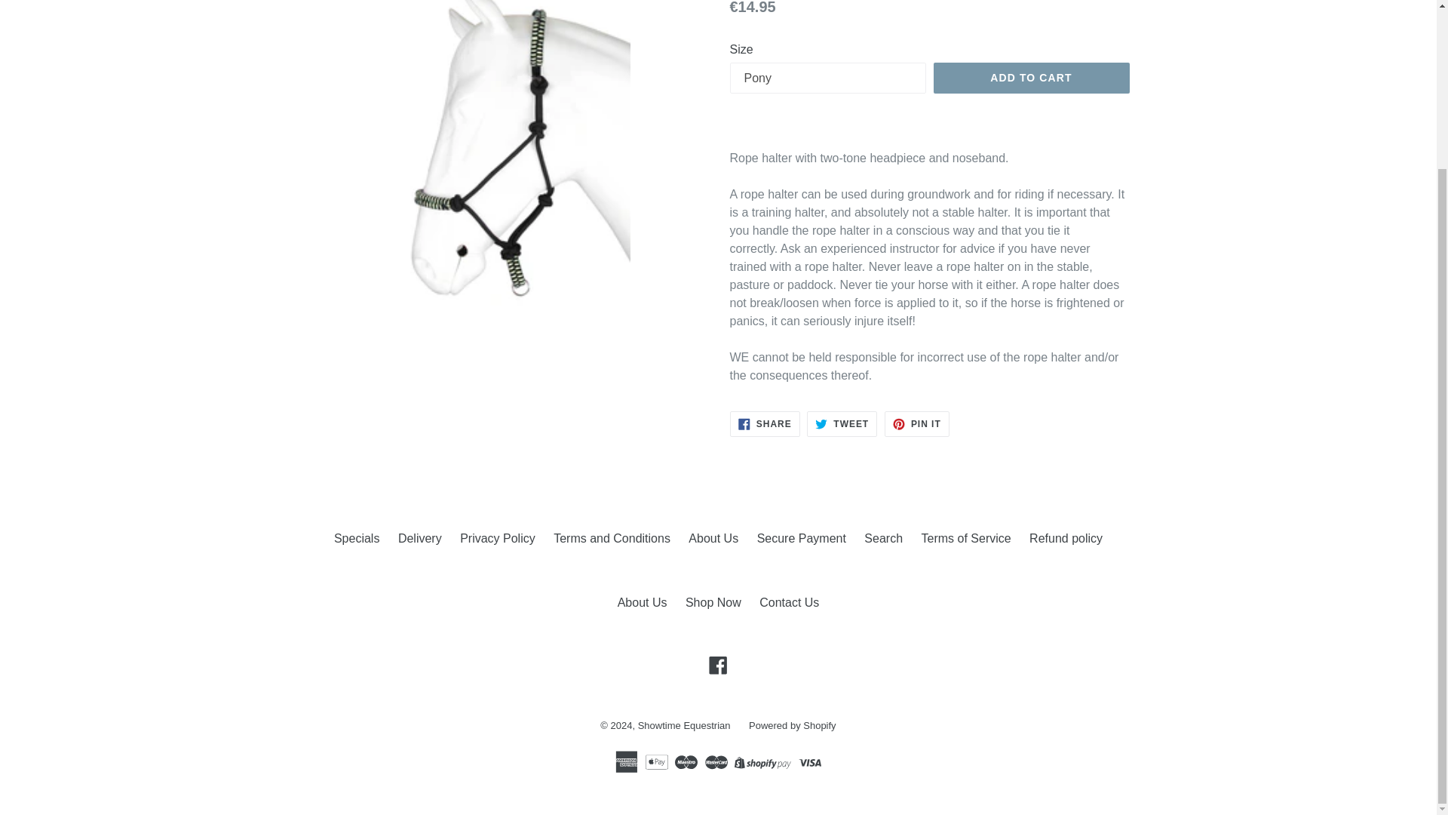 The height and width of the screenshot is (815, 1448). I want to click on Tweet on Twitter, so click(842, 424).